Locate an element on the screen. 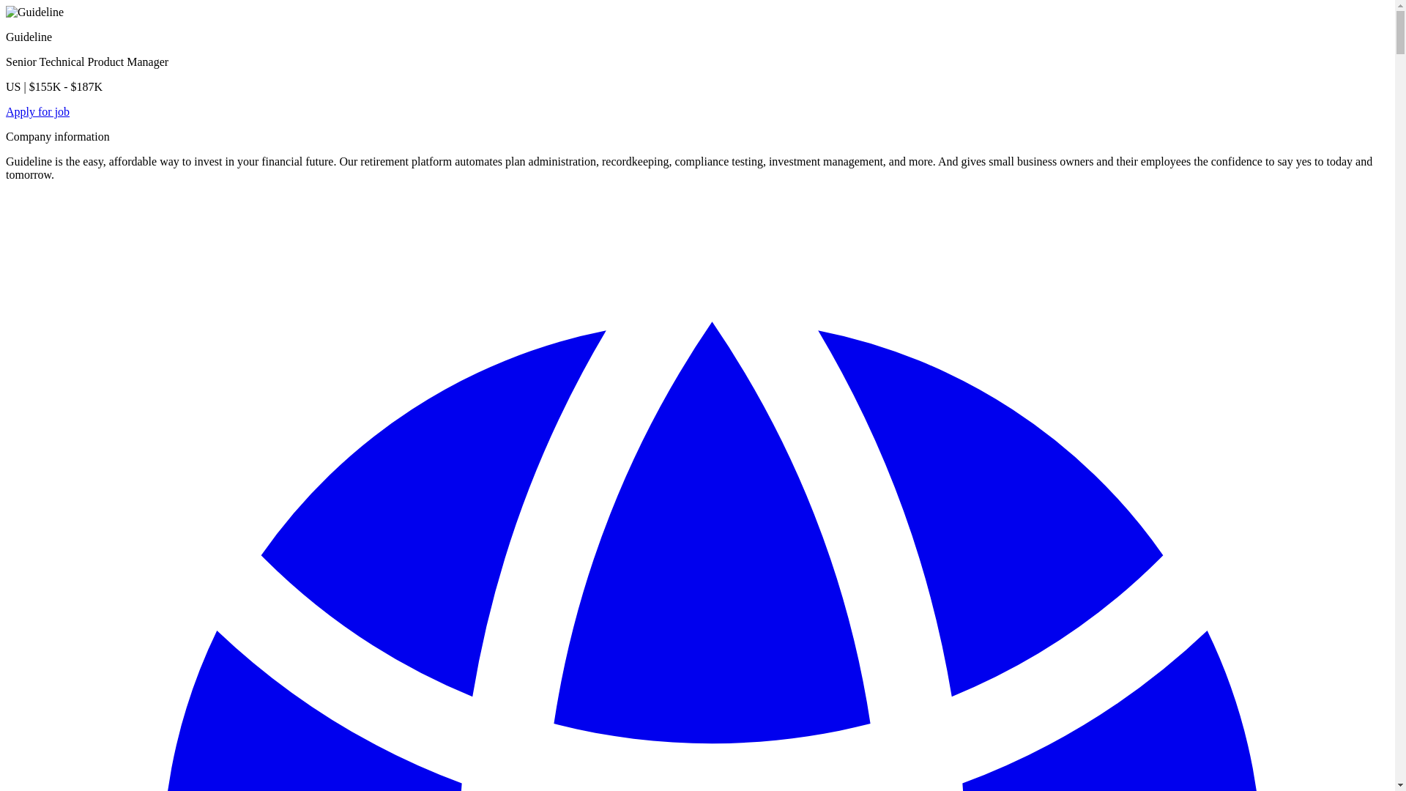  Apply for job is located at coordinates (37, 111).